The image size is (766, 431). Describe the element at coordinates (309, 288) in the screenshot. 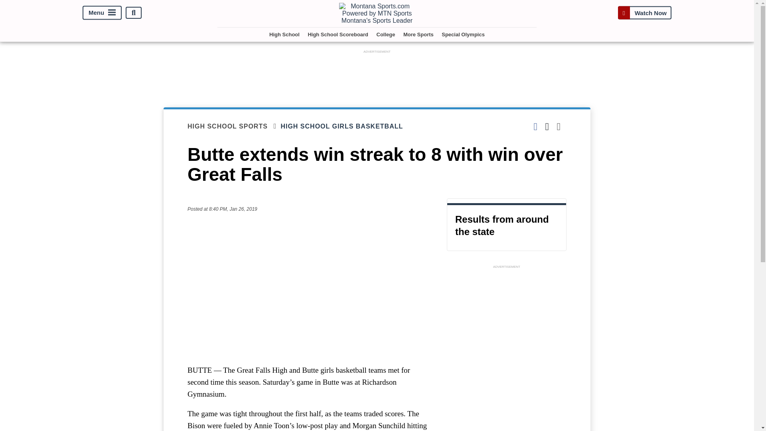

I see `YouTube player` at that location.